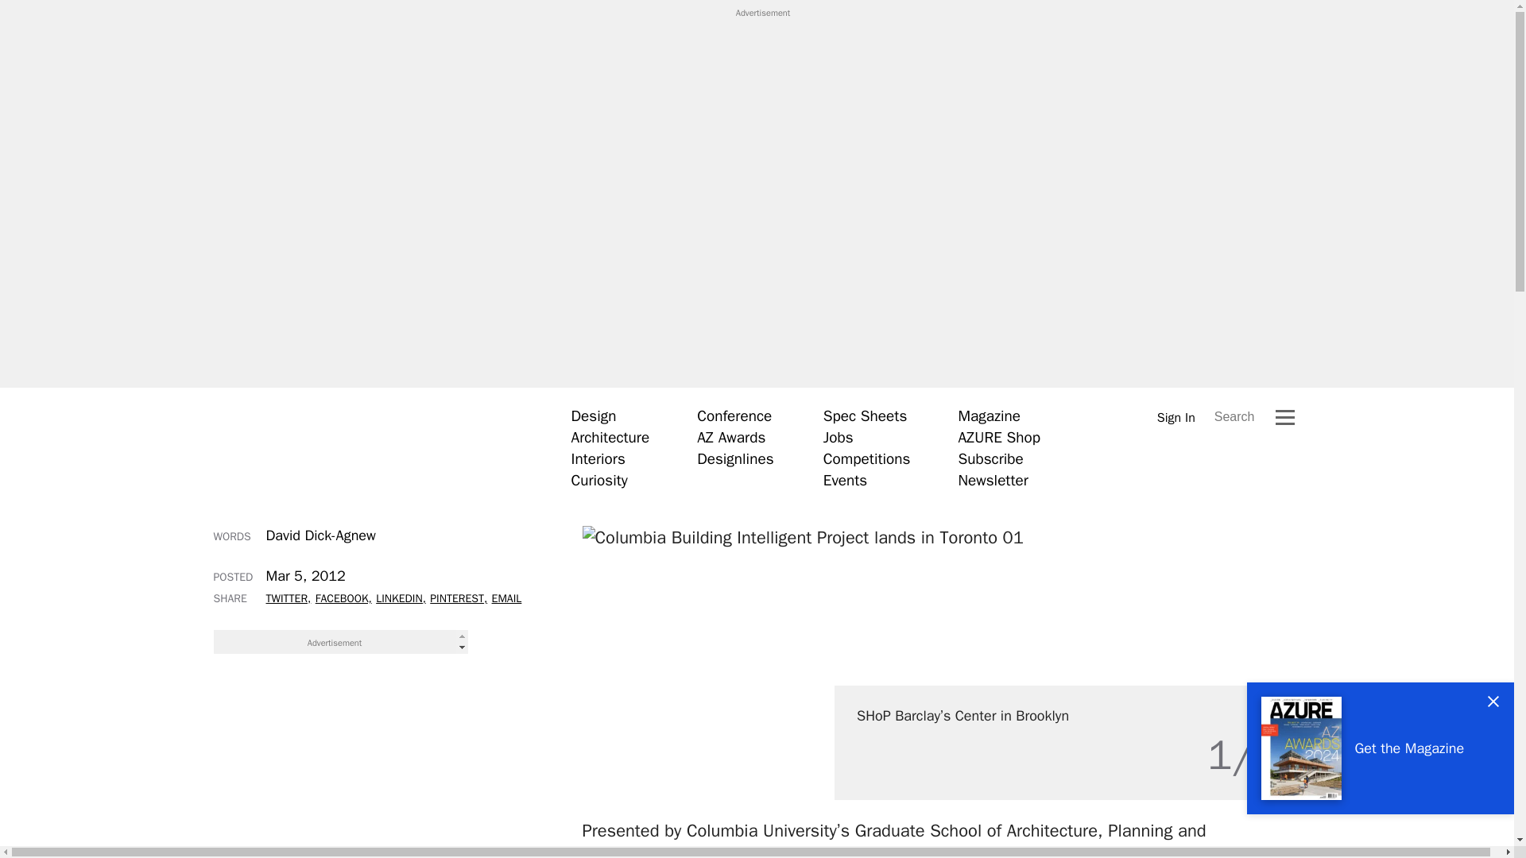 This screenshot has height=858, width=1526. Describe the element at coordinates (598, 458) in the screenshot. I see `Interiors` at that location.